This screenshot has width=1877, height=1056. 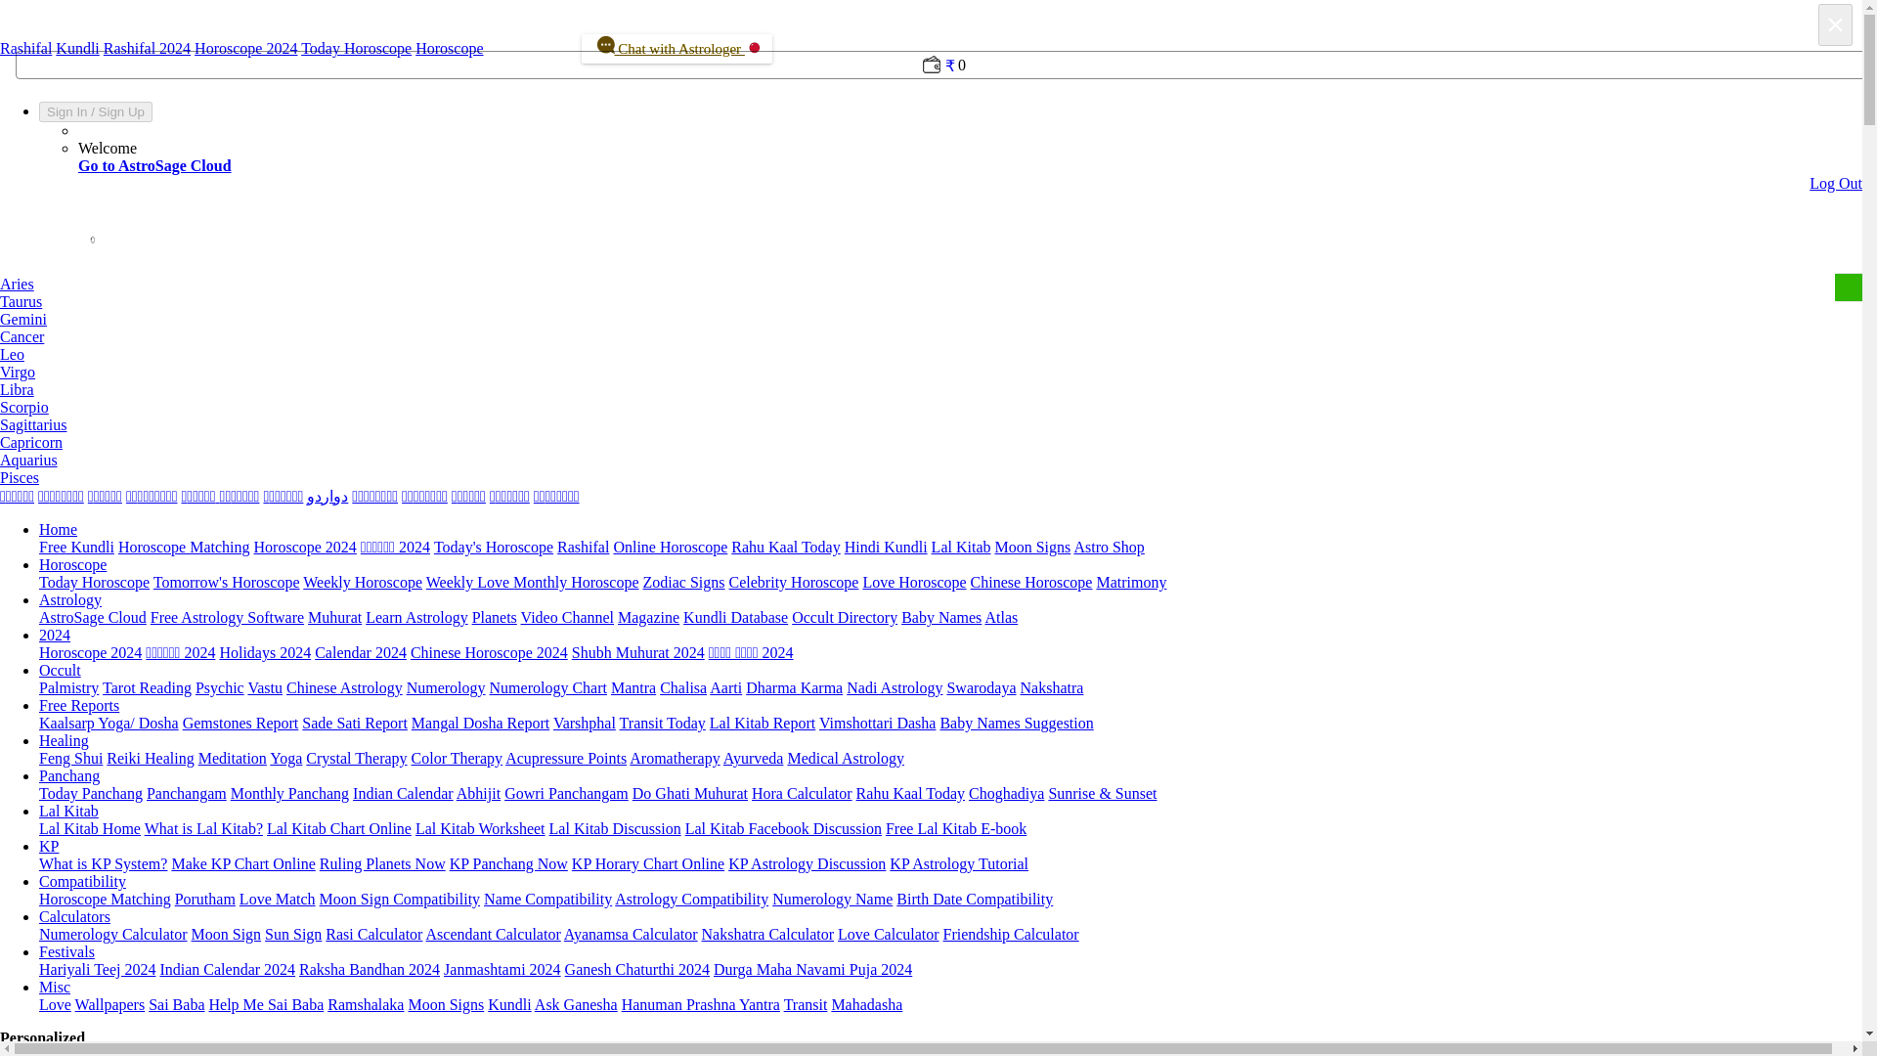 I want to click on Gemini, so click(x=23, y=319).